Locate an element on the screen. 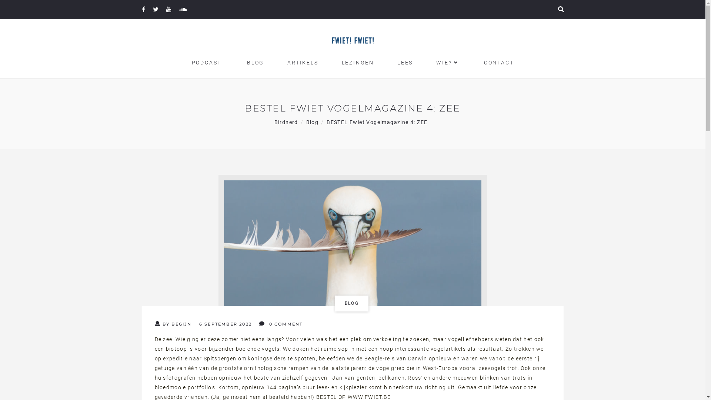 The height and width of the screenshot is (400, 711). PODCAST is located at coordinates (207, 63).